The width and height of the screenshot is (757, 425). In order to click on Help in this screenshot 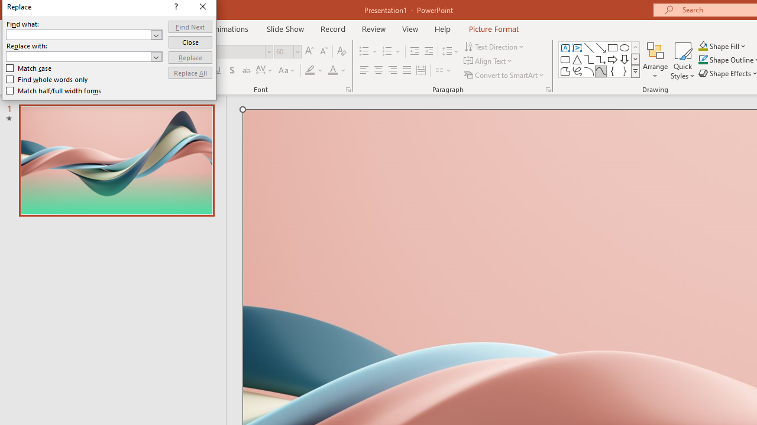, I will do `click(442, 28)`.